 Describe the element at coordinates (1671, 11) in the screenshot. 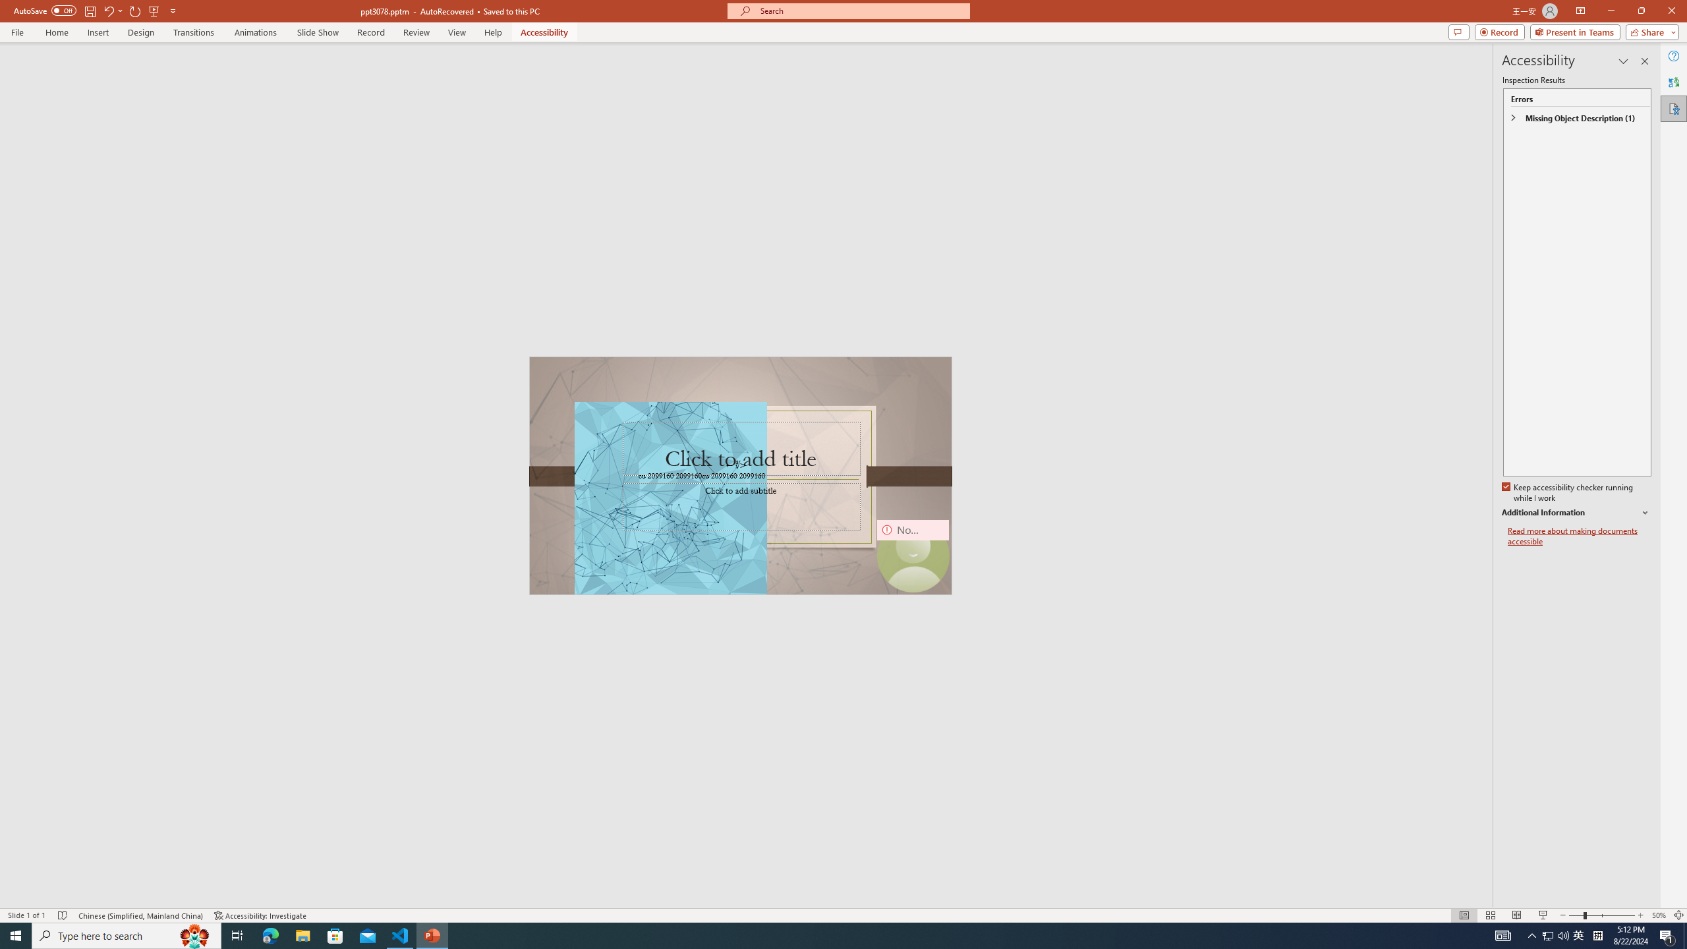

I see `Close` at that location.